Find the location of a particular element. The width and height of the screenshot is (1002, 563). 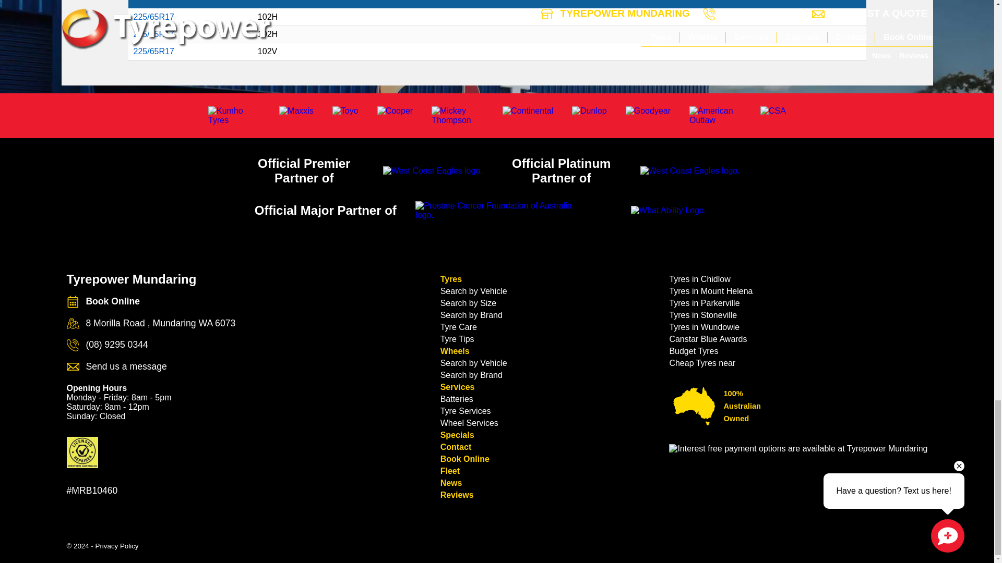

Tyrepower are the Official Sponsor of the Perth Wildcats. is located at coordinates (690, 170).